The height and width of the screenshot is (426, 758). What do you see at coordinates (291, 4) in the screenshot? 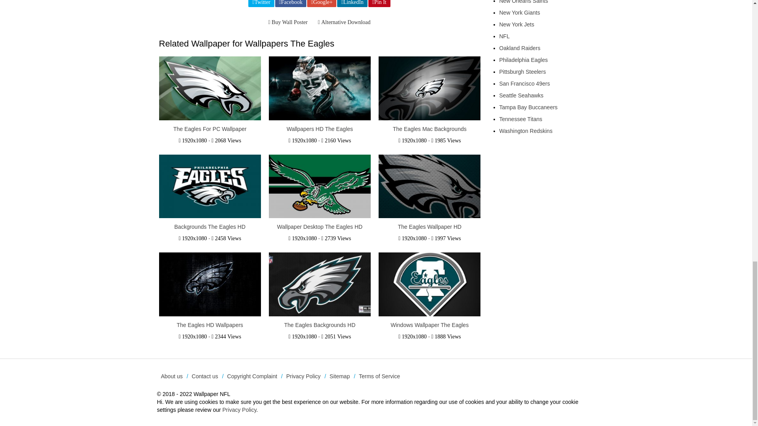
I see `Facebook` at bounding box center [291, 4].